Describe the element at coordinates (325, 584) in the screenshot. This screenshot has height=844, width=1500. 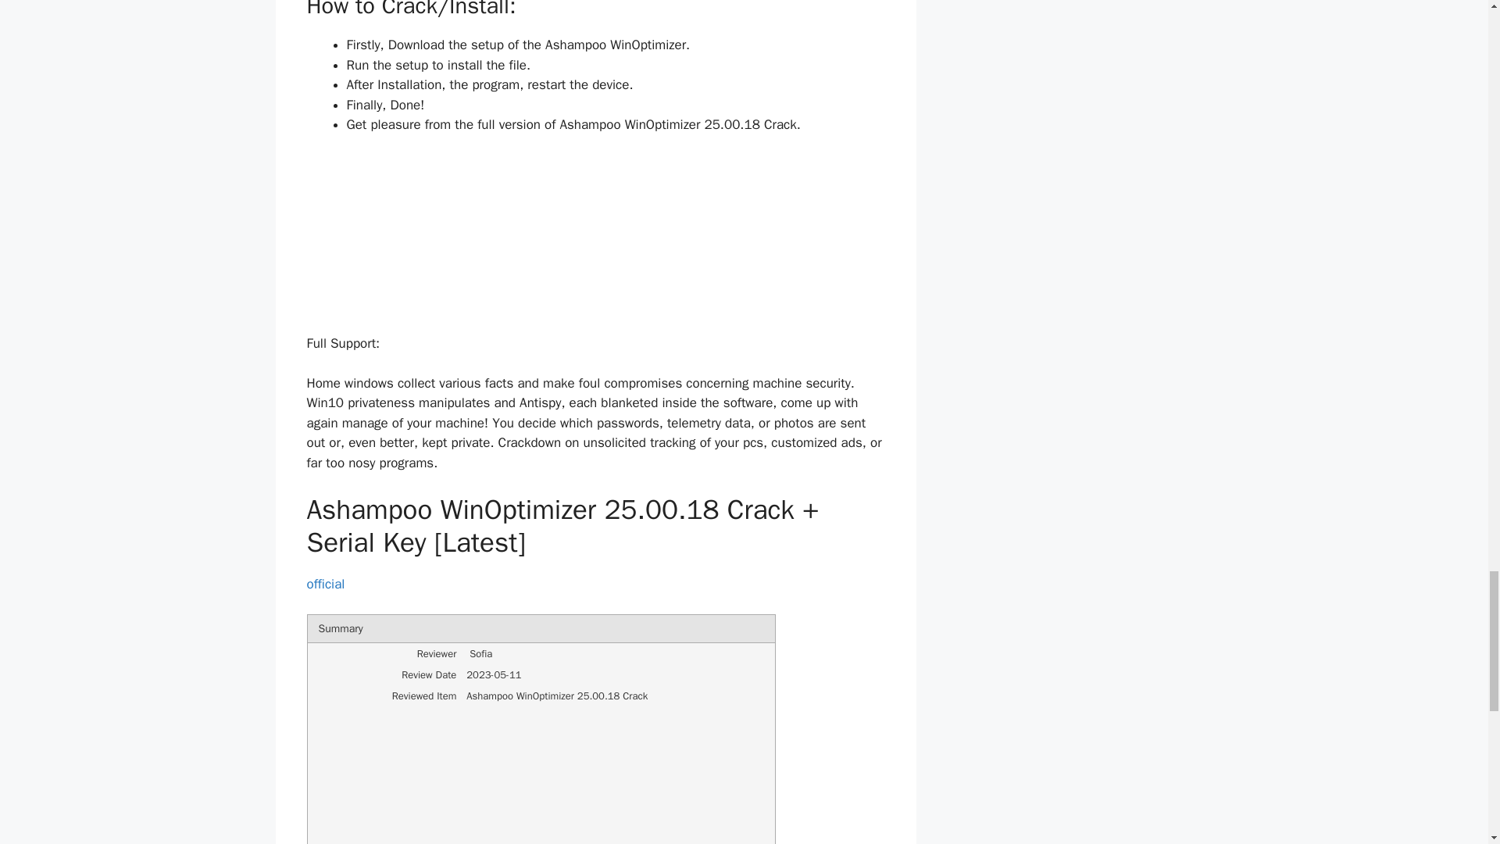
I see `official` at that location.